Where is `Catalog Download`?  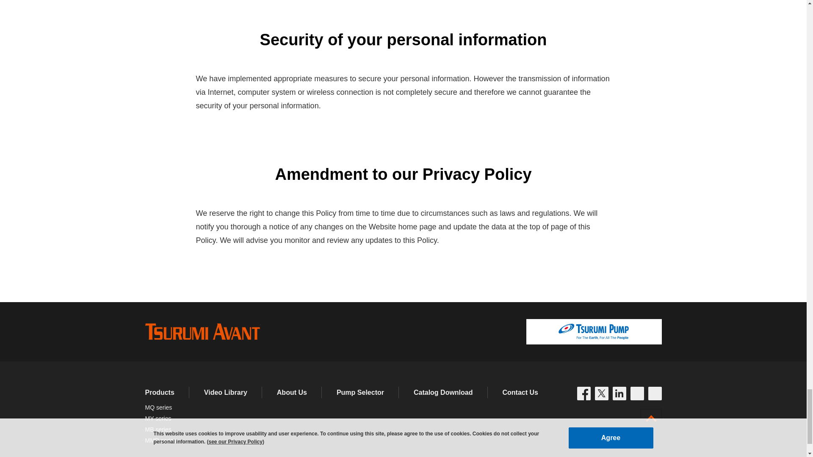
Catalog Download is located at coordinates (443, 393).